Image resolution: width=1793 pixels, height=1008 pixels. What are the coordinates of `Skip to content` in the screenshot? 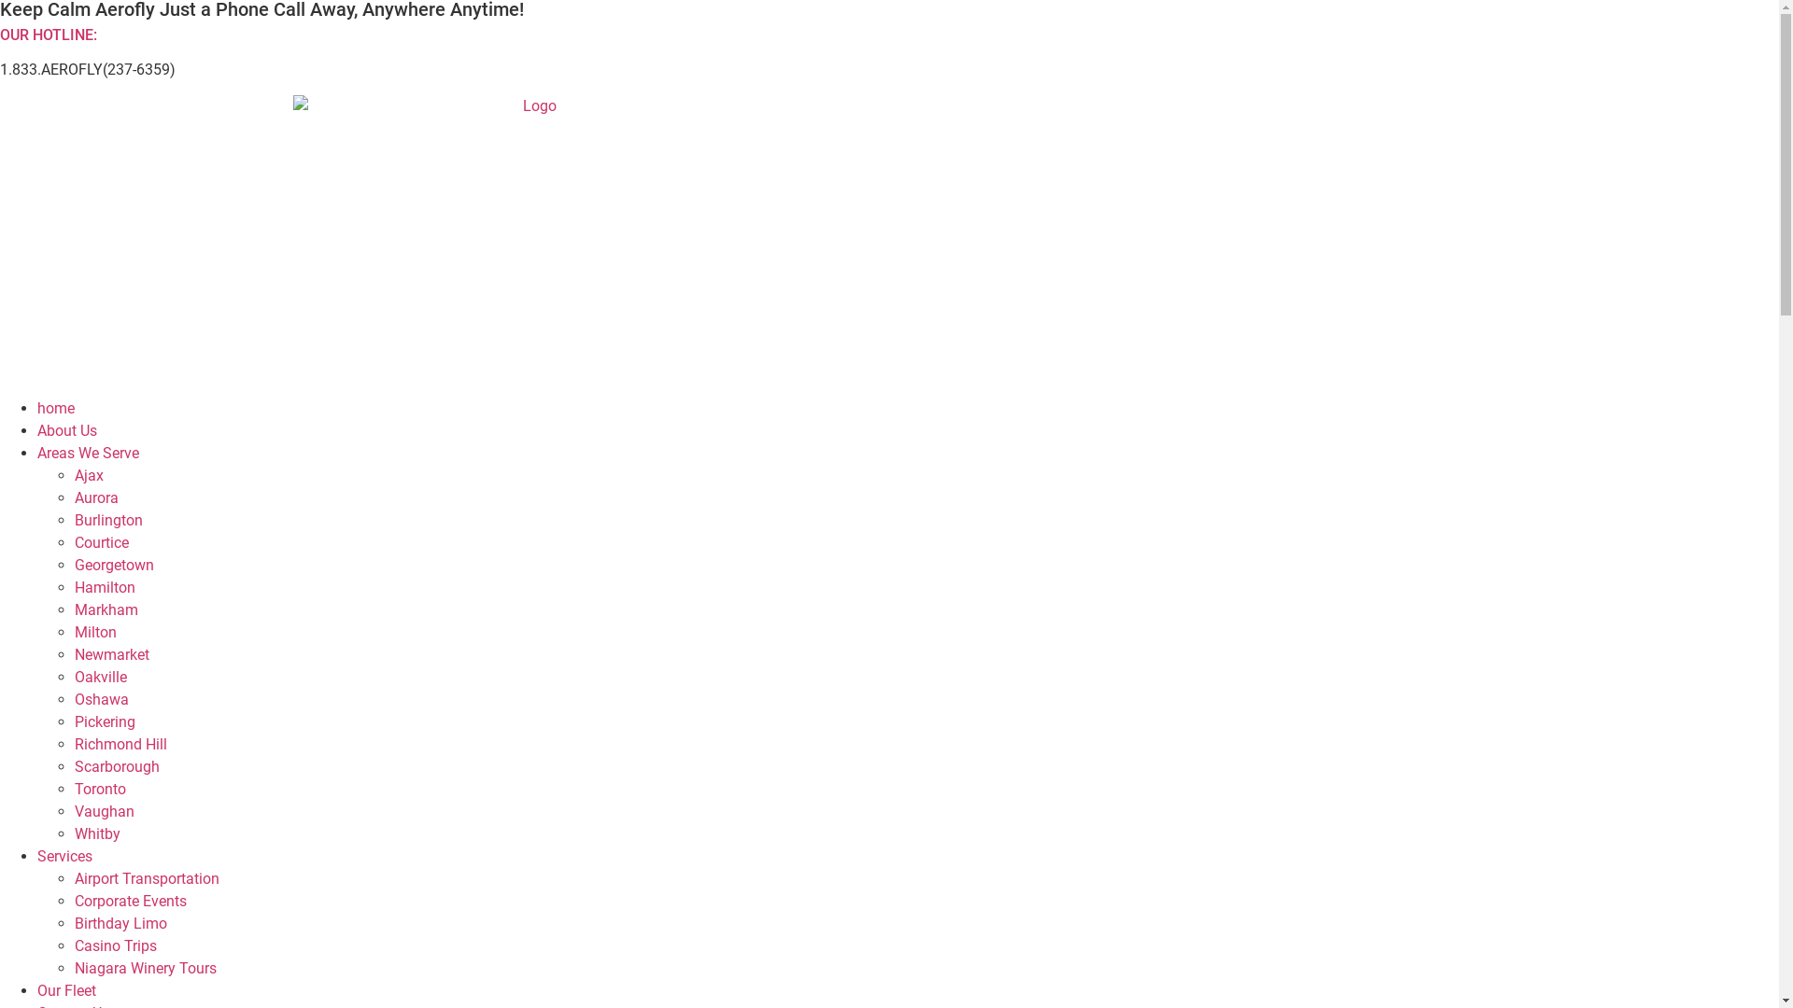 It's located at (0, 0).